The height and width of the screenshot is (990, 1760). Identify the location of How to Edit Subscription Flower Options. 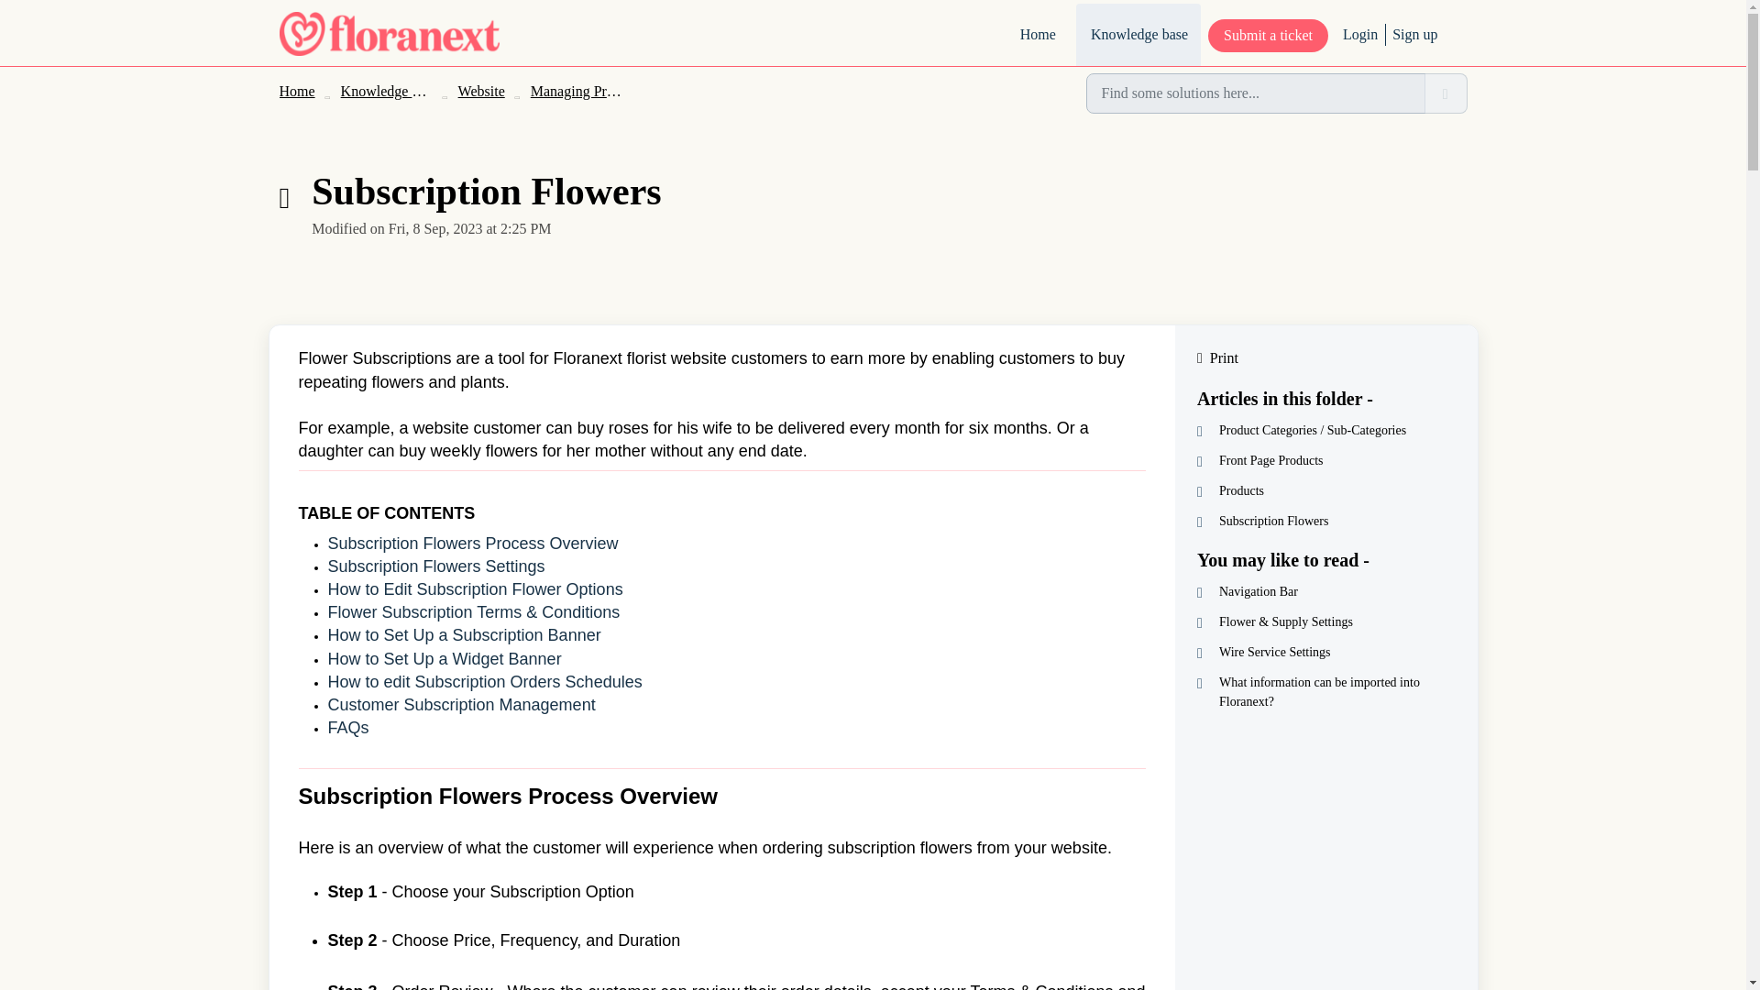
(475, 588).